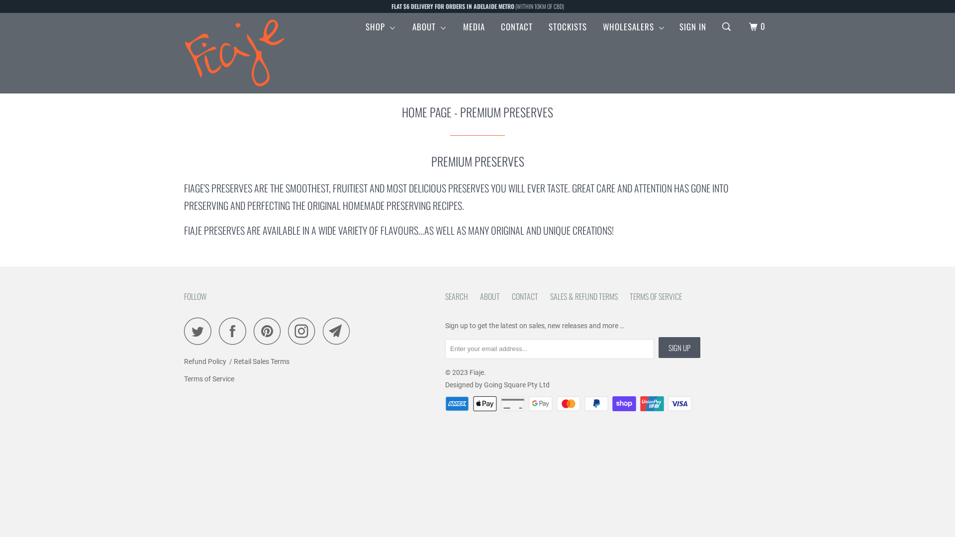 The image size is (955, 537). I want to click on SIGN IN, so click(693, 27).